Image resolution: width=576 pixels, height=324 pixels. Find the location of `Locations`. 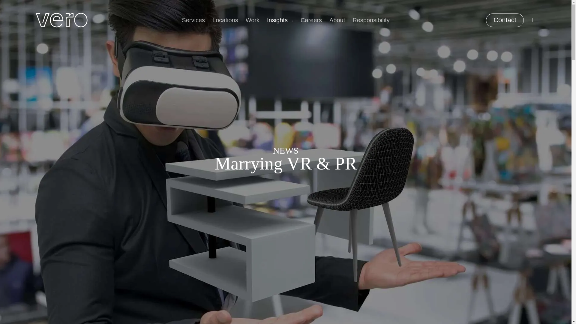

Locations is located at coordinates (225, 20).